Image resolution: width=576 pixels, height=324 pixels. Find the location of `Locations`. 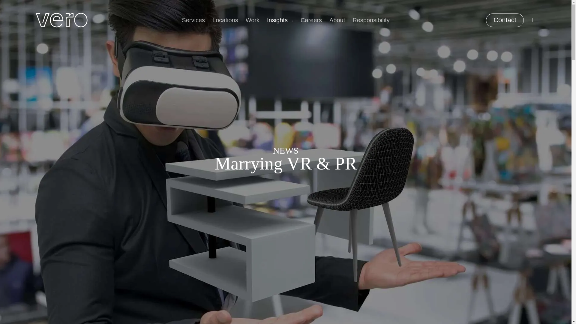

Locations is located at coordinates (225, 20).